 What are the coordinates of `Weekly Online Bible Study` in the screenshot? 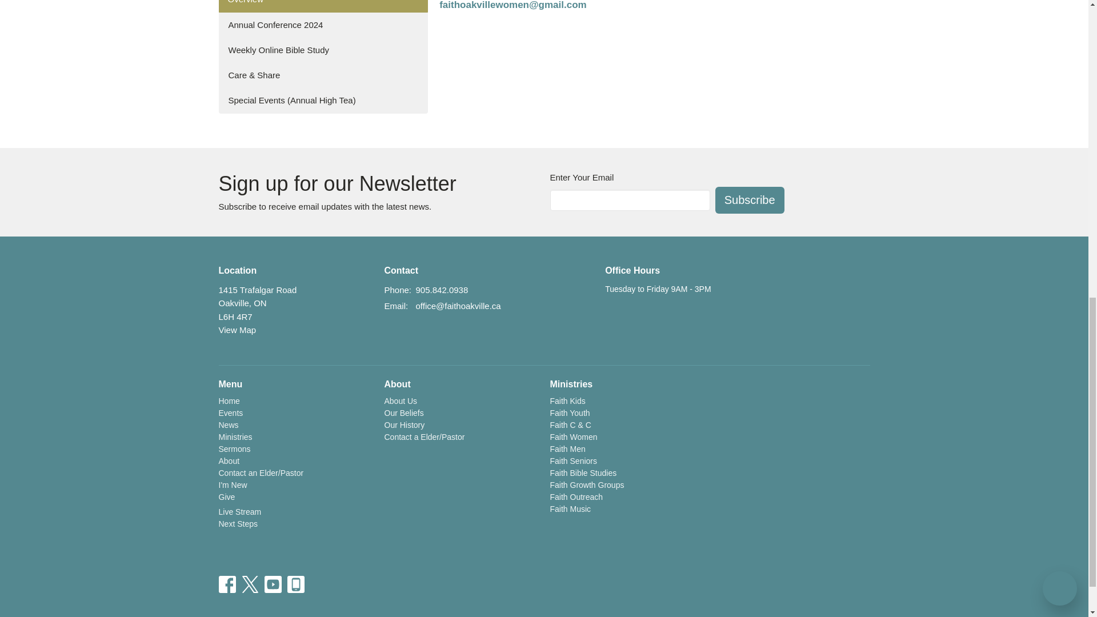 It's located at (323, 50).